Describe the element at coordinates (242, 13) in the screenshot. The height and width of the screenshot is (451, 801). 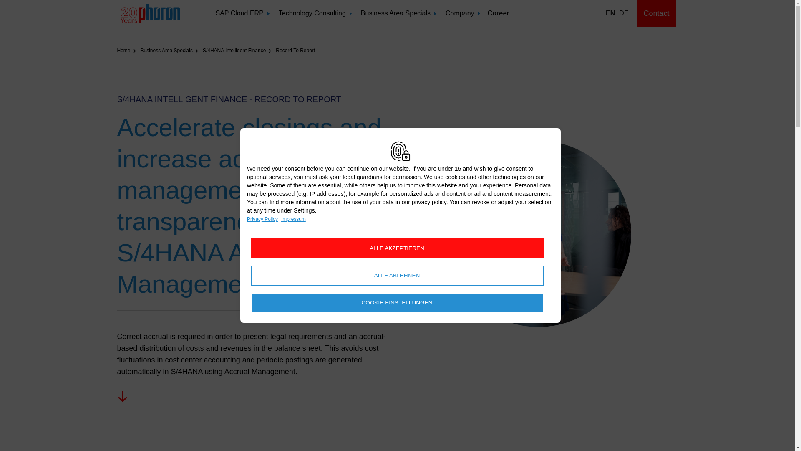
I see `SAP Cloud ERP` at that location.